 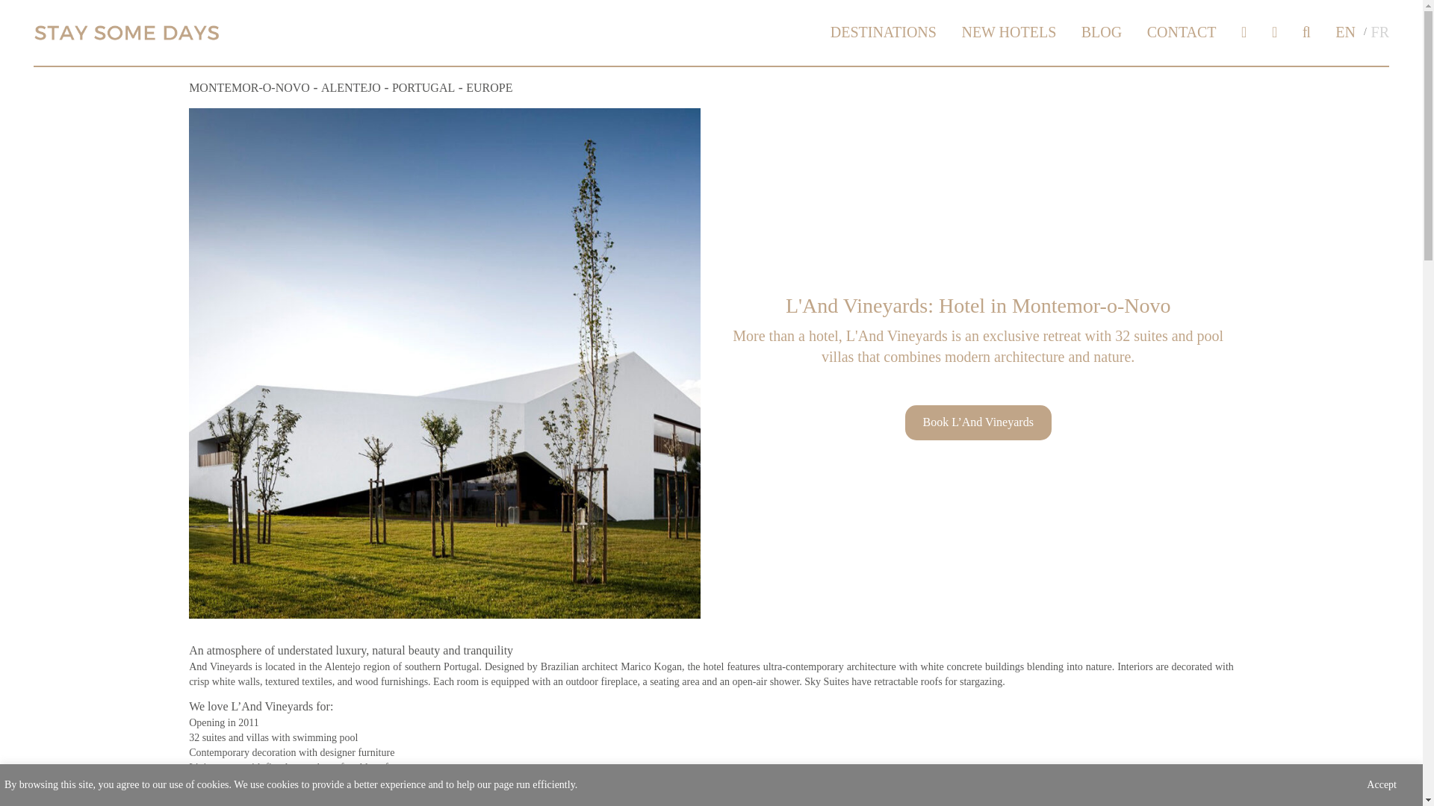 I want to click on Alentejorope, so click(x=351, y=88).